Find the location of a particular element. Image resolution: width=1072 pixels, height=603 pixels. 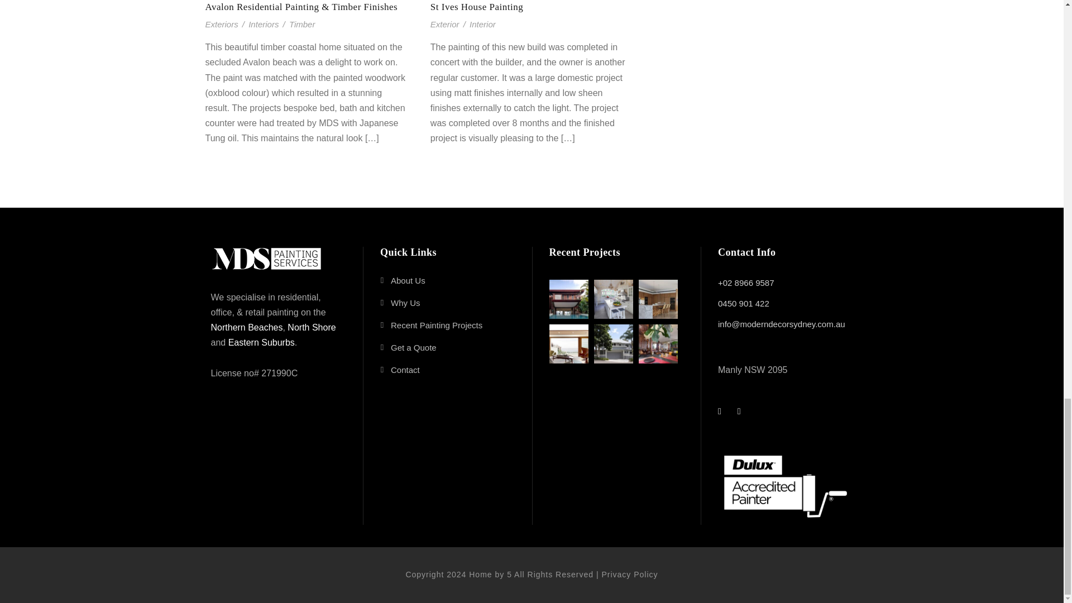

duffys-forest-kitchen is located at coordinates (613, 299).